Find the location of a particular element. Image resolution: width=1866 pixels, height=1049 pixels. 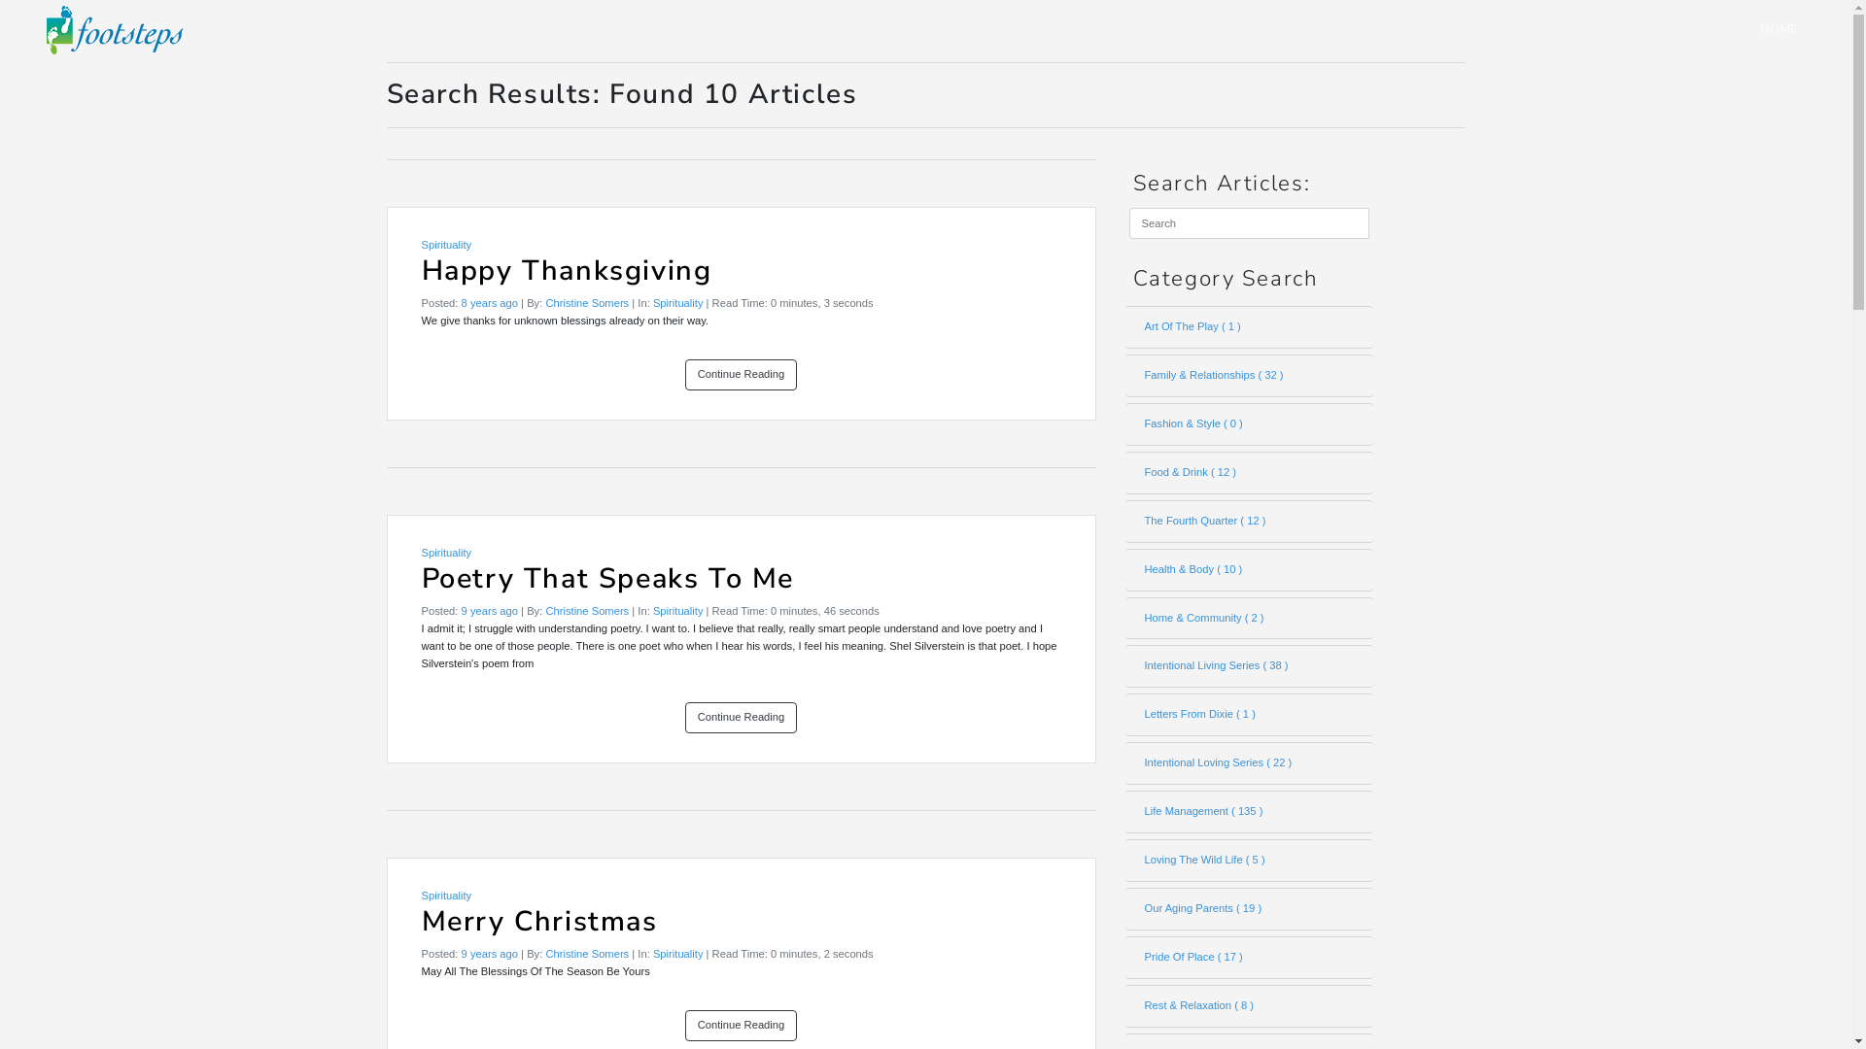

Pride Of Place ( 17 ) is located at coordinates (1250, 958).